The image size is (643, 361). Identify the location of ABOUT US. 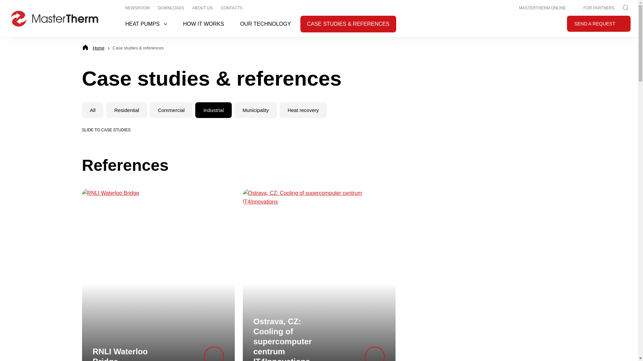
(202, 8).